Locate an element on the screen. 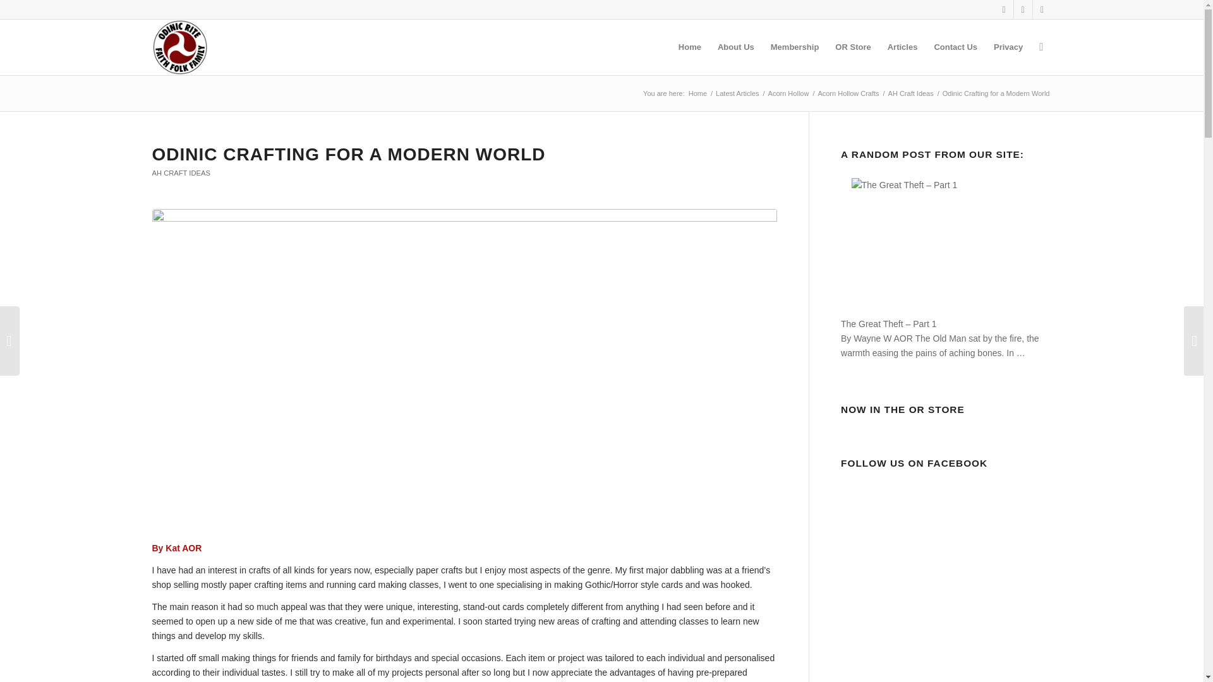  Youtube is located at coordinates (1041, 9).